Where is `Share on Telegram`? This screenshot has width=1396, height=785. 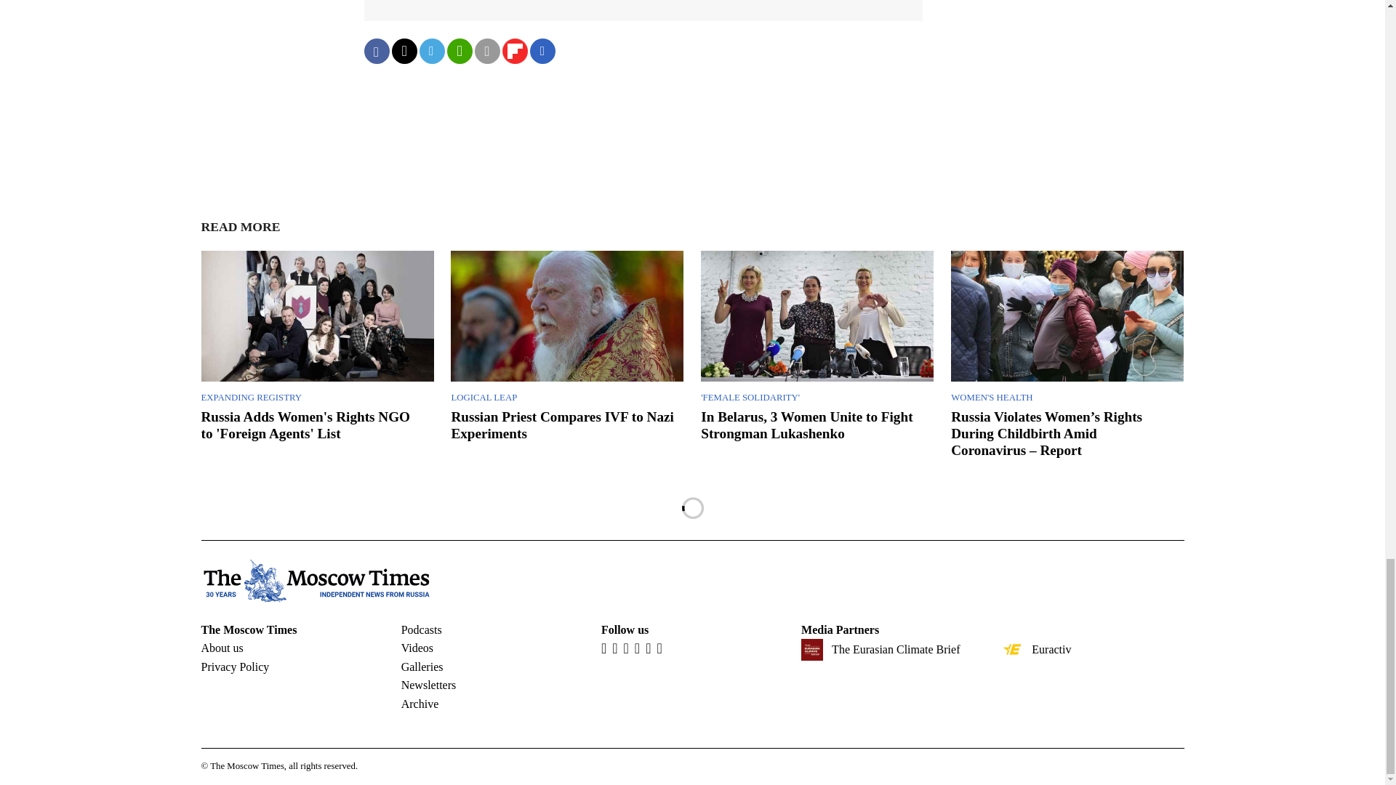
Share on Telegram is located at coordinates (431, 51).